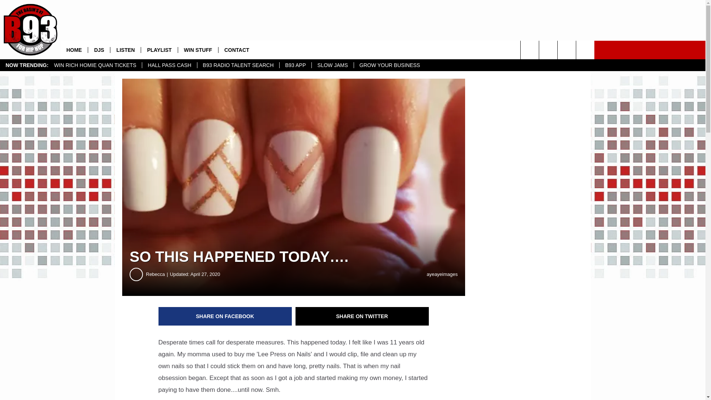 The width and height of the screenshot is (711, 400). I want to click on Share on Twitter, so click(362, 316).